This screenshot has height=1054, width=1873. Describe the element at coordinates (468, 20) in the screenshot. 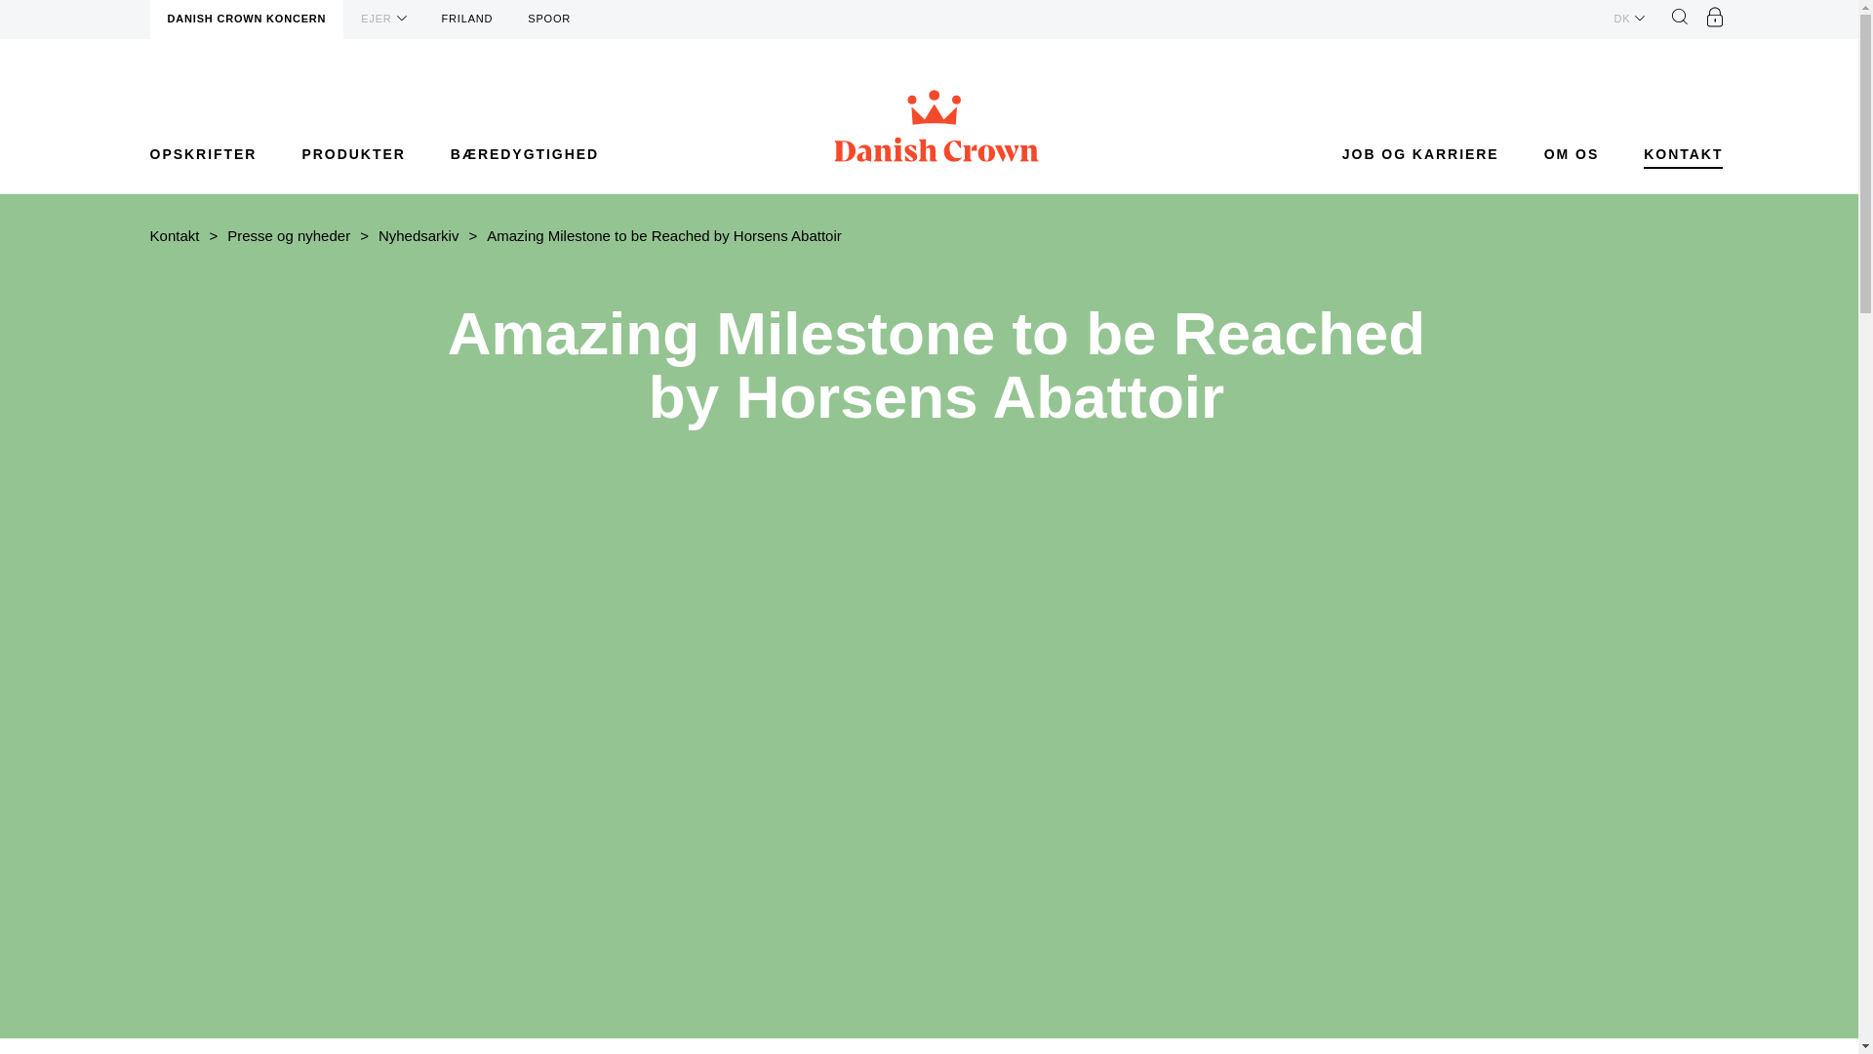

I see `FRILAND` at that location.